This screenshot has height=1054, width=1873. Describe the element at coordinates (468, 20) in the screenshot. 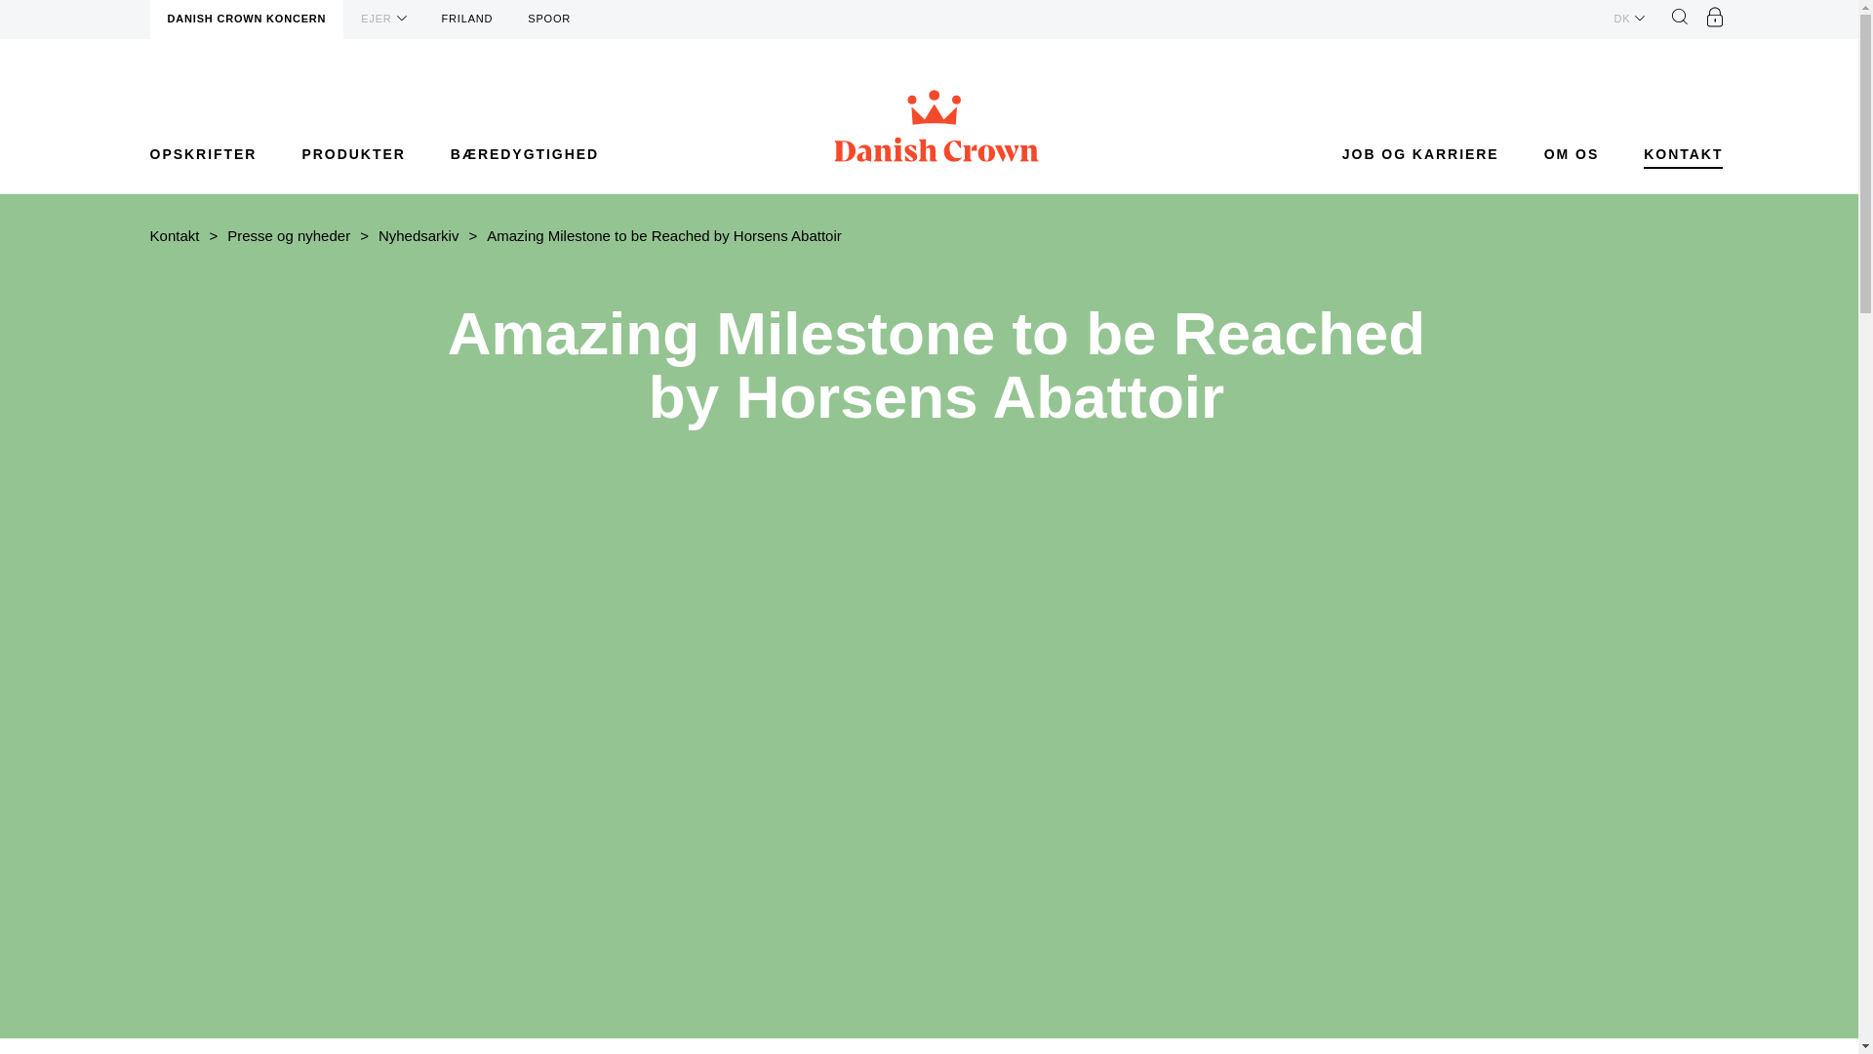

I see `FRILAND` at that location.